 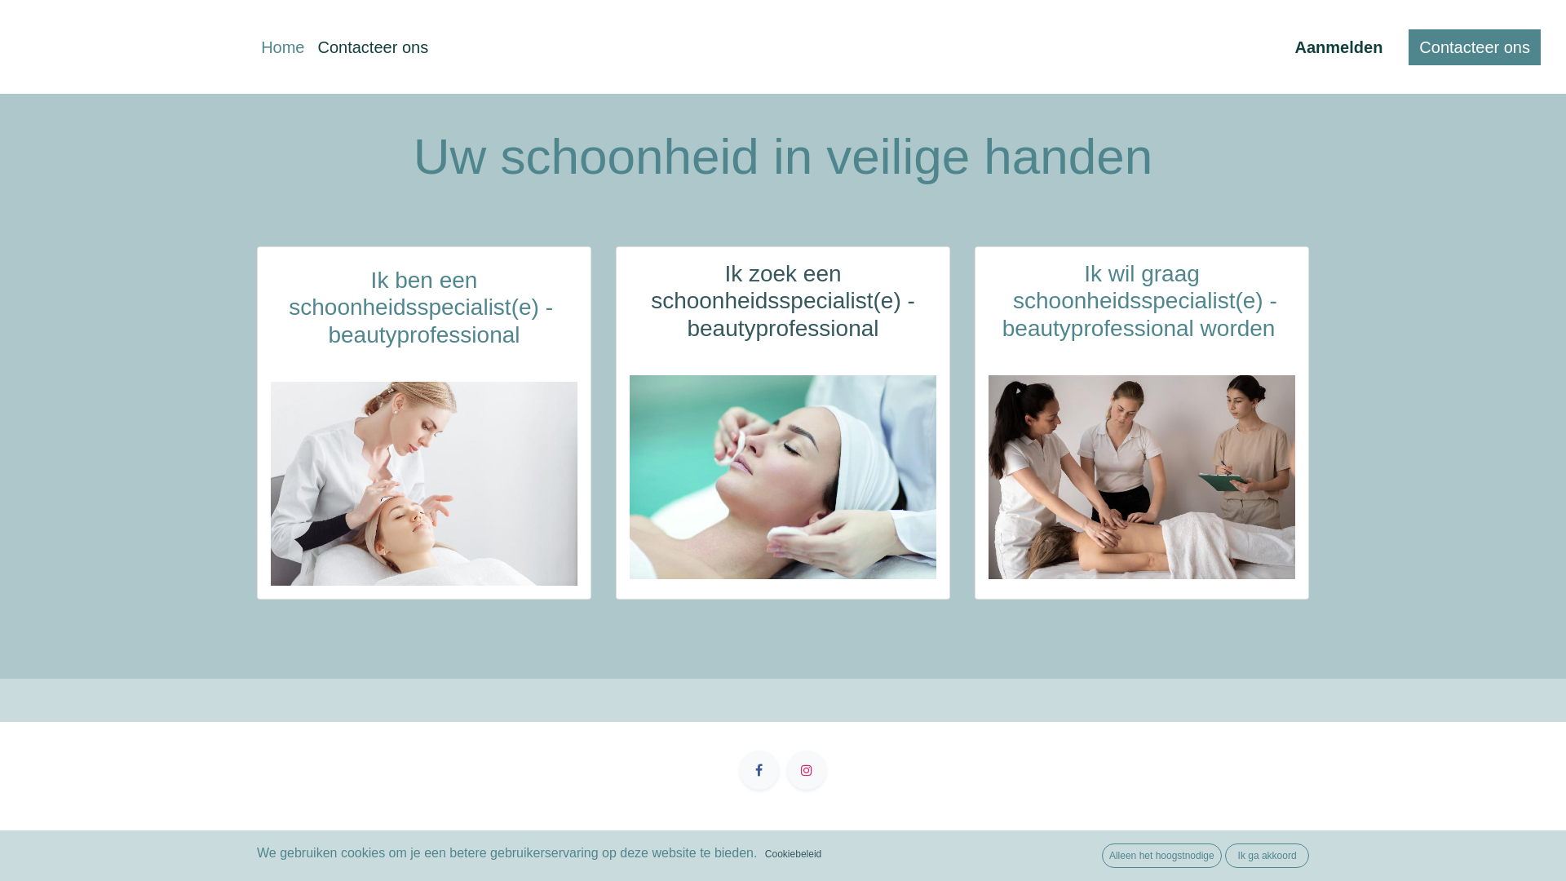 I want to click on Alleen het hoogstnodige, so click(x=1161, y=856).